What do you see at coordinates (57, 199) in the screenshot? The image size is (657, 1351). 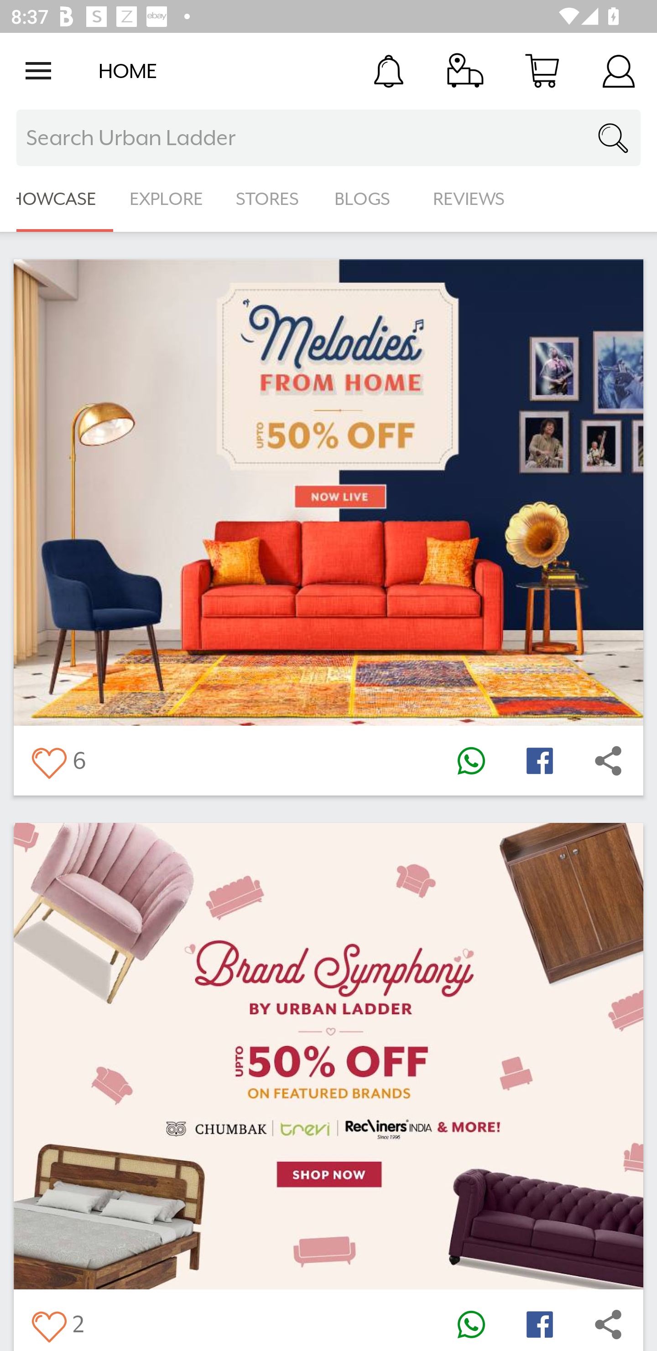 I see `SHOWCASE` at bounding box center [57, 199].